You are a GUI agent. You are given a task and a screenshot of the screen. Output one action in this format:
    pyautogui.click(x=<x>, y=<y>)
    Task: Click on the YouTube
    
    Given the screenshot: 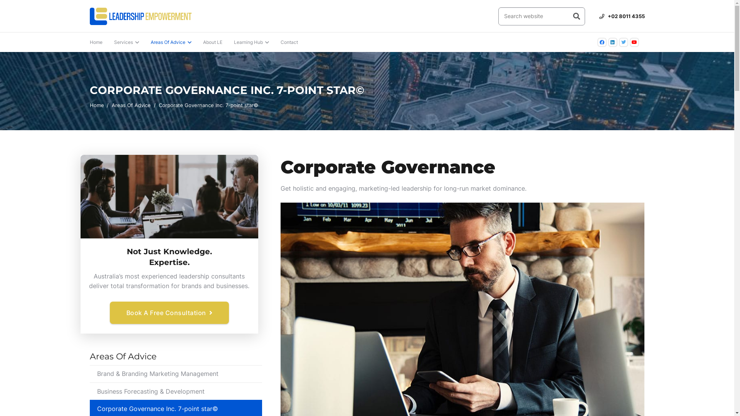 What is the action you would take?
    pyautogui.click(x=634, y=42)
    